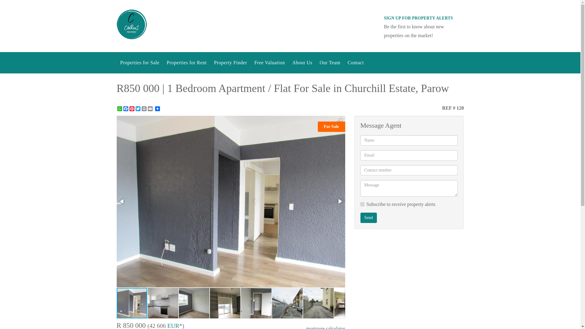  Describe the element at coordinates (126, 108) in the screenshot. I see `Facebook` at that location.